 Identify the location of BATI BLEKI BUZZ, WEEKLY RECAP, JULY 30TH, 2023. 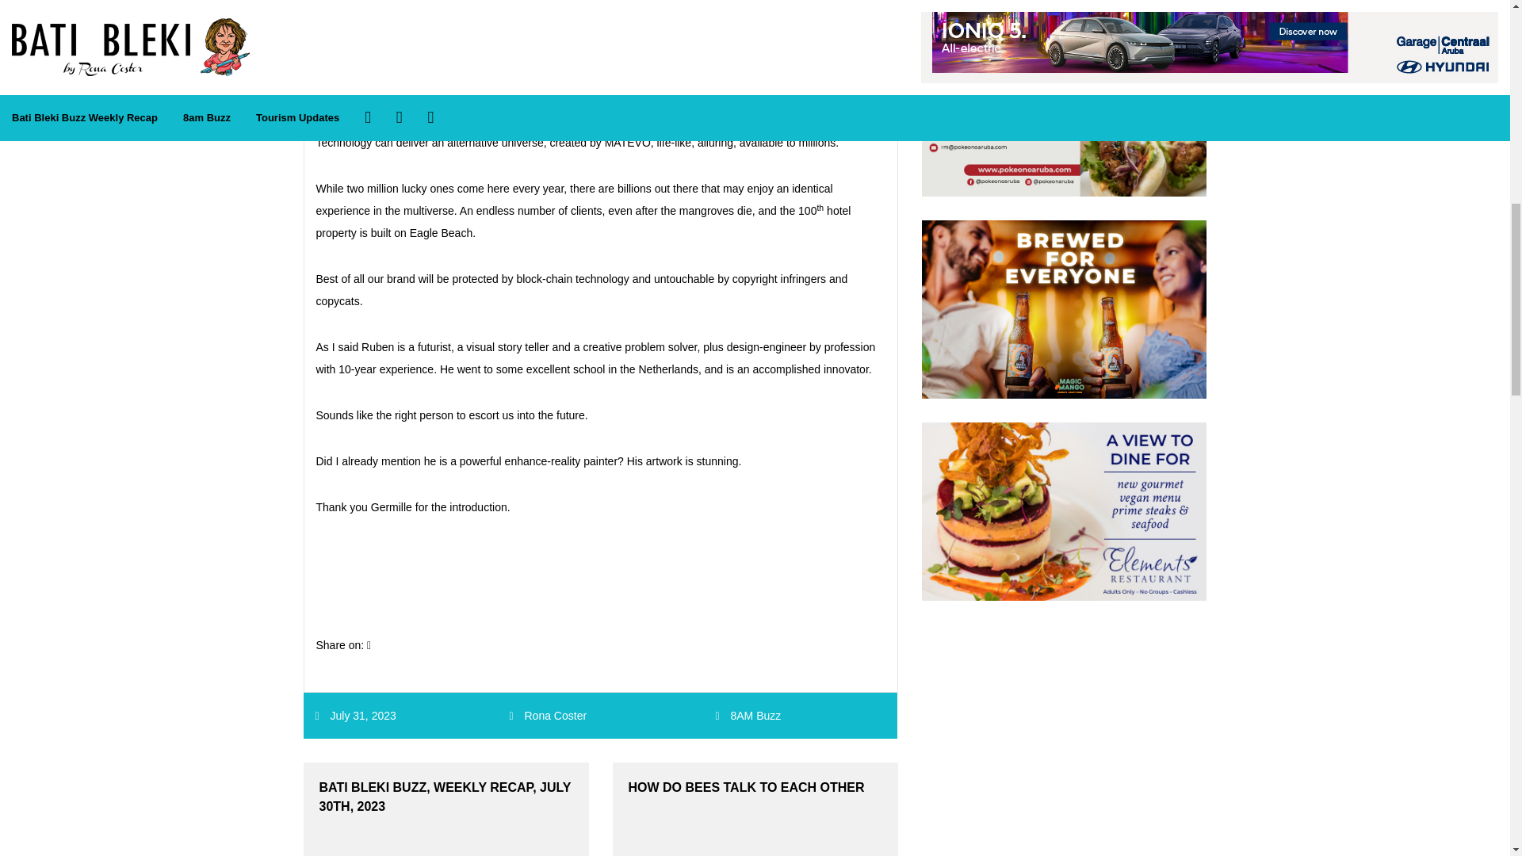
(446, 809).